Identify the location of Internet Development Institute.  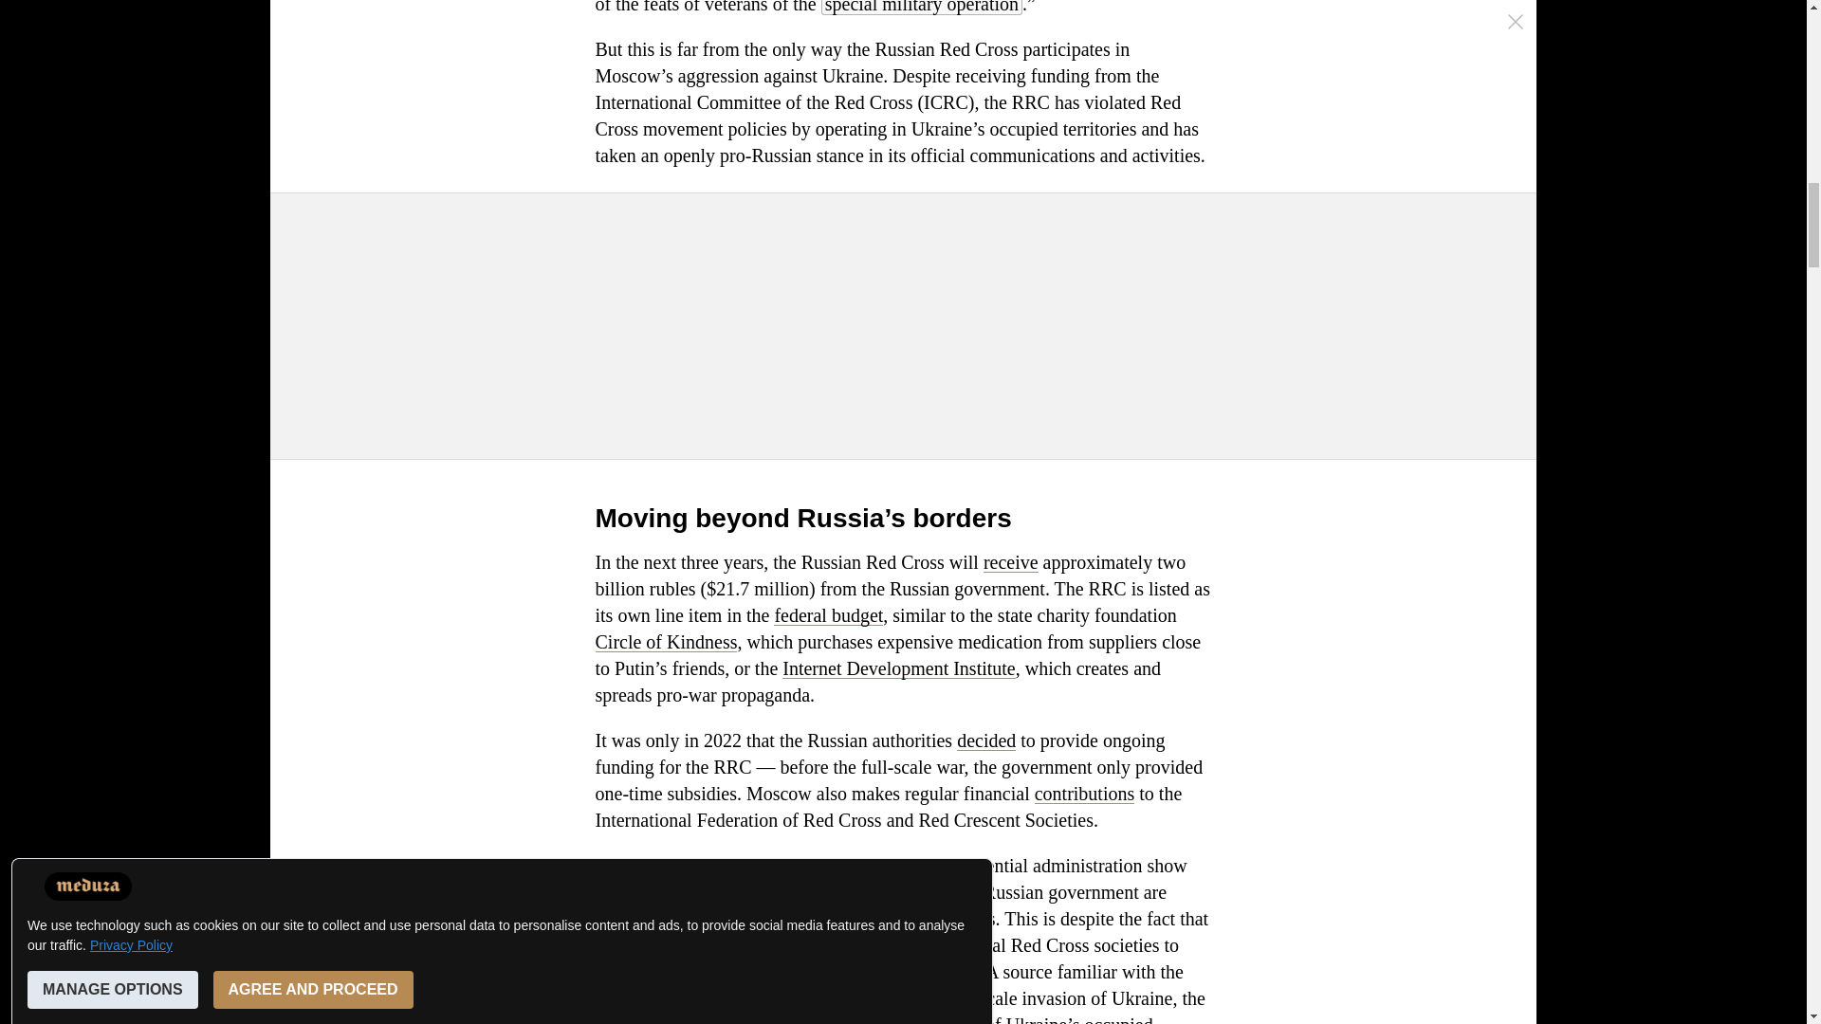
(898, 668).